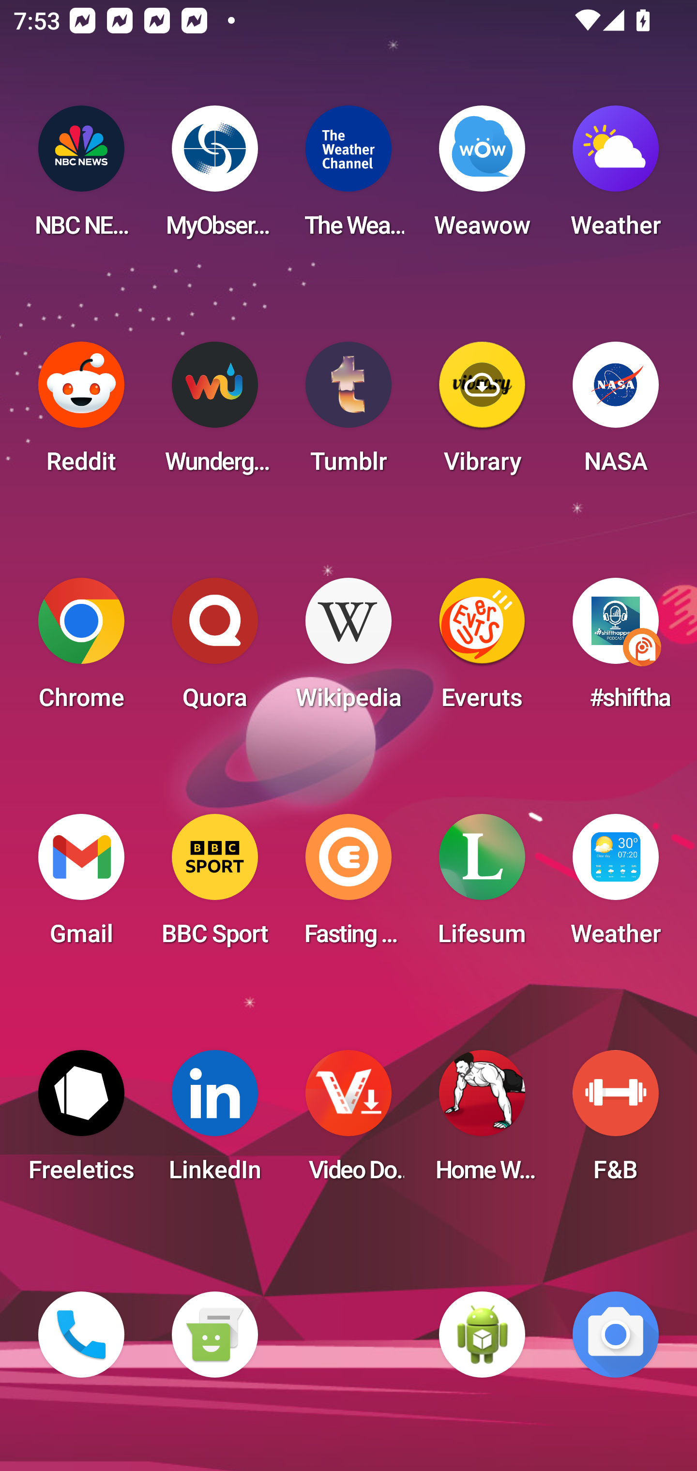 The image size is (697, 1471). I want to click on Wunderground, so click(214, 413).